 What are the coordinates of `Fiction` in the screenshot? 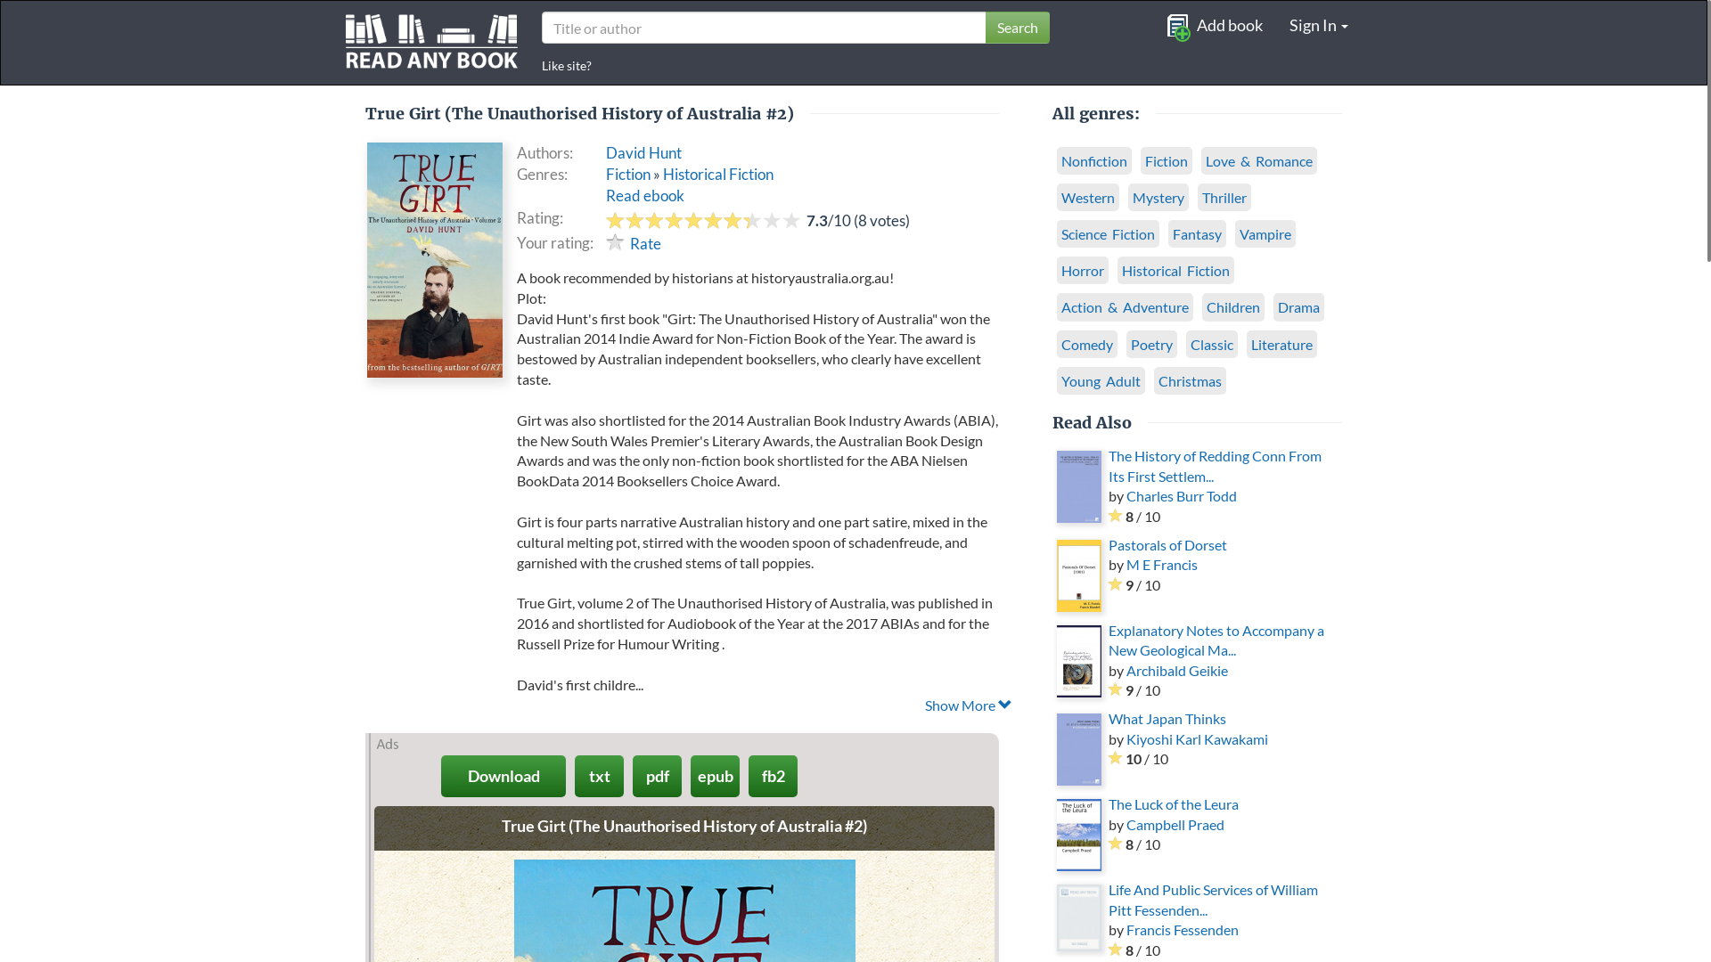 It's located at (1167, 160).